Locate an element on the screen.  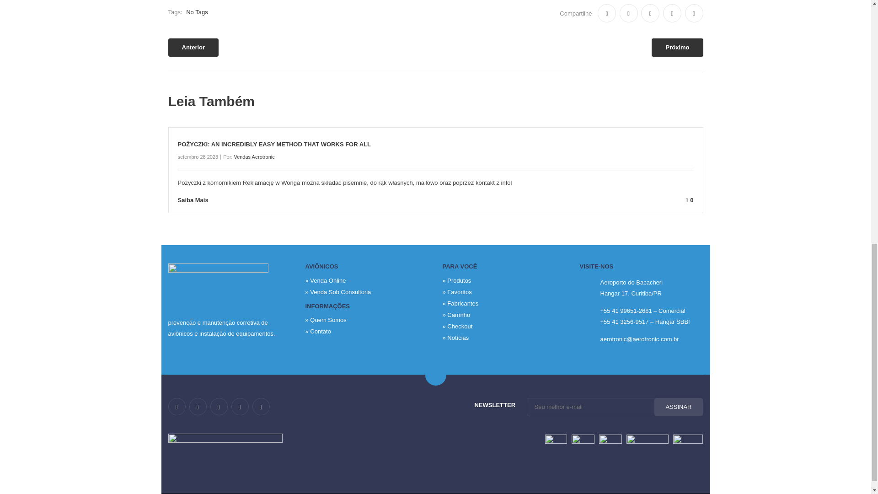
Anterior is located at coordinates (193, 48).